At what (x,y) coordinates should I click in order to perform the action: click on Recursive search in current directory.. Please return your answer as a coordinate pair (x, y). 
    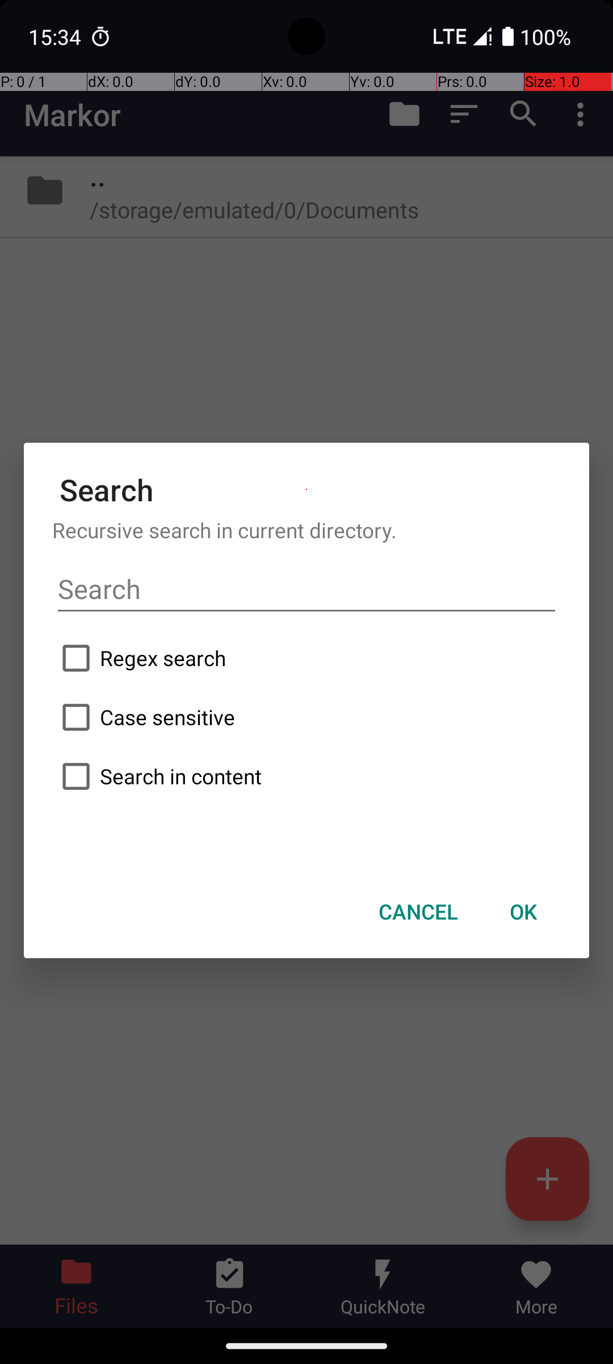
    Looking at the image, I should click on (306, 530).